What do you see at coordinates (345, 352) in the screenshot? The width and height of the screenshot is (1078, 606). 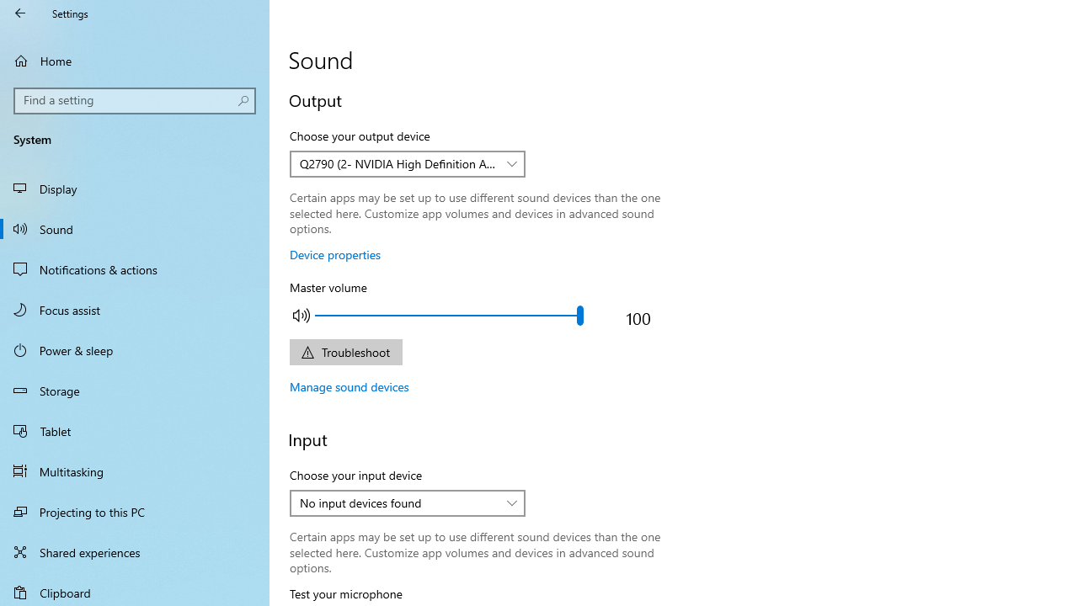 I see `Output device troubleshoot` at bounding box center [345, 352].